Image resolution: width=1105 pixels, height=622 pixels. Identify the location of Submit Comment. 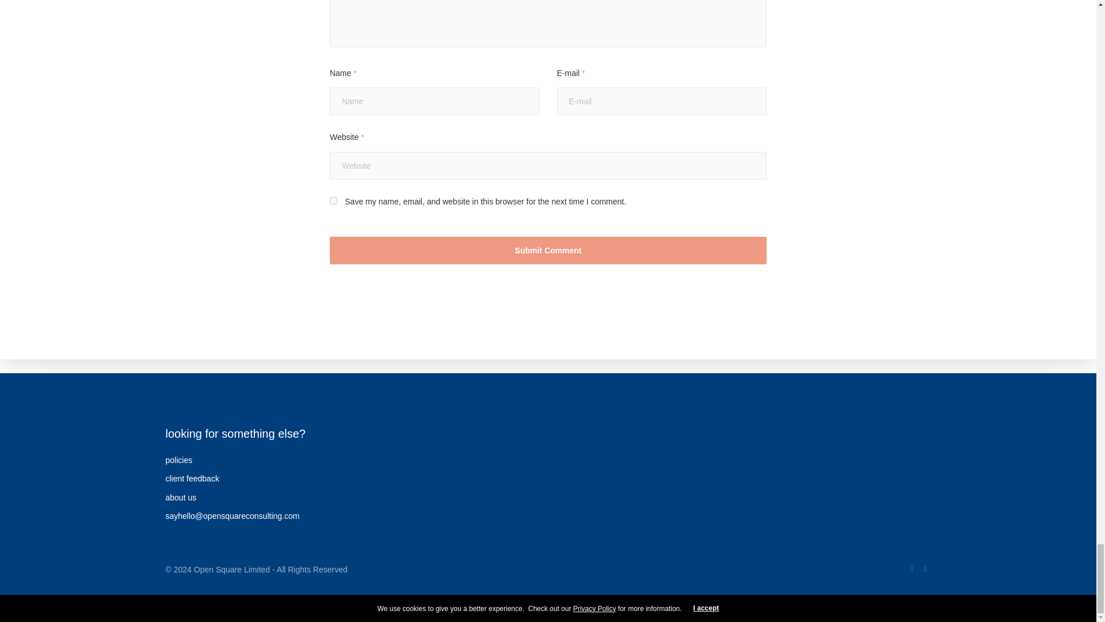
(548, 251).